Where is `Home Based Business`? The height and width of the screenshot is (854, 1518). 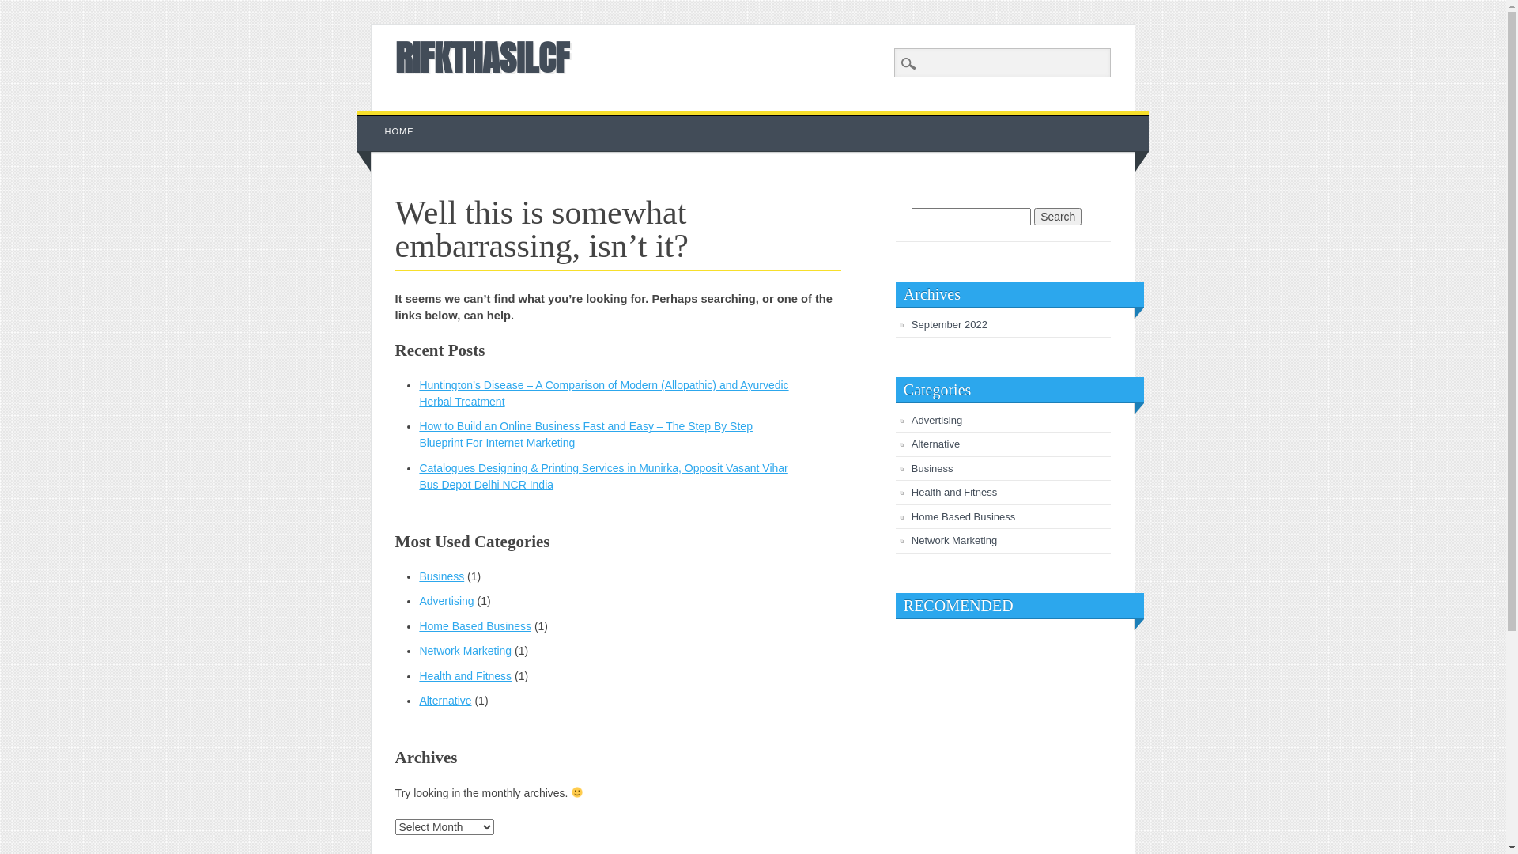 Home Based Business is located at coordinates (964, 517).